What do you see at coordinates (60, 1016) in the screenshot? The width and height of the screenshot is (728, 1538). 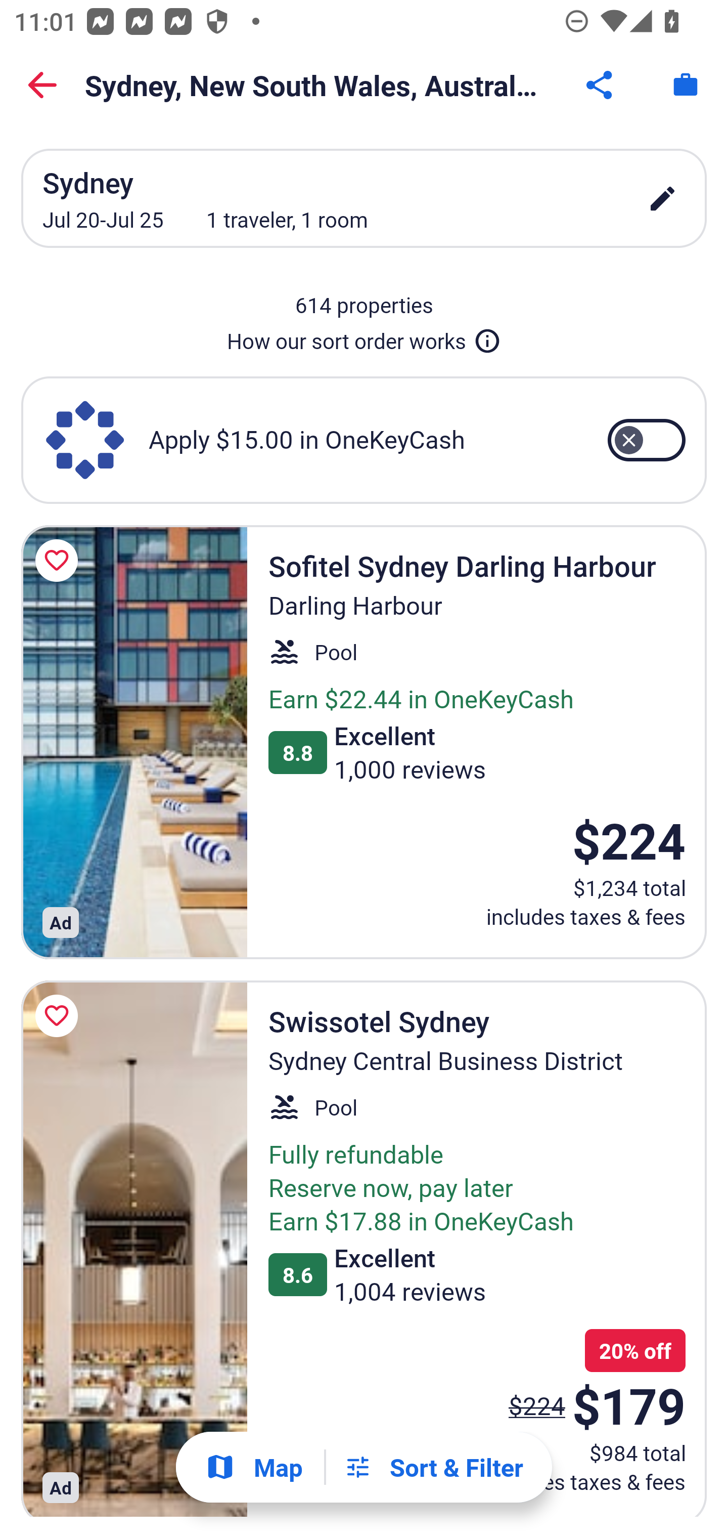 I see `Save Swissotel Sydney to a trip` at bounding box center [60, 1016].